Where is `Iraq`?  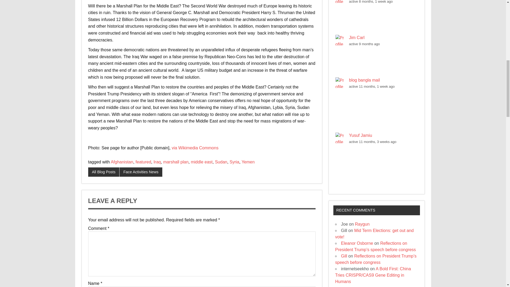
Iraq is located at coordinates (157, 162).